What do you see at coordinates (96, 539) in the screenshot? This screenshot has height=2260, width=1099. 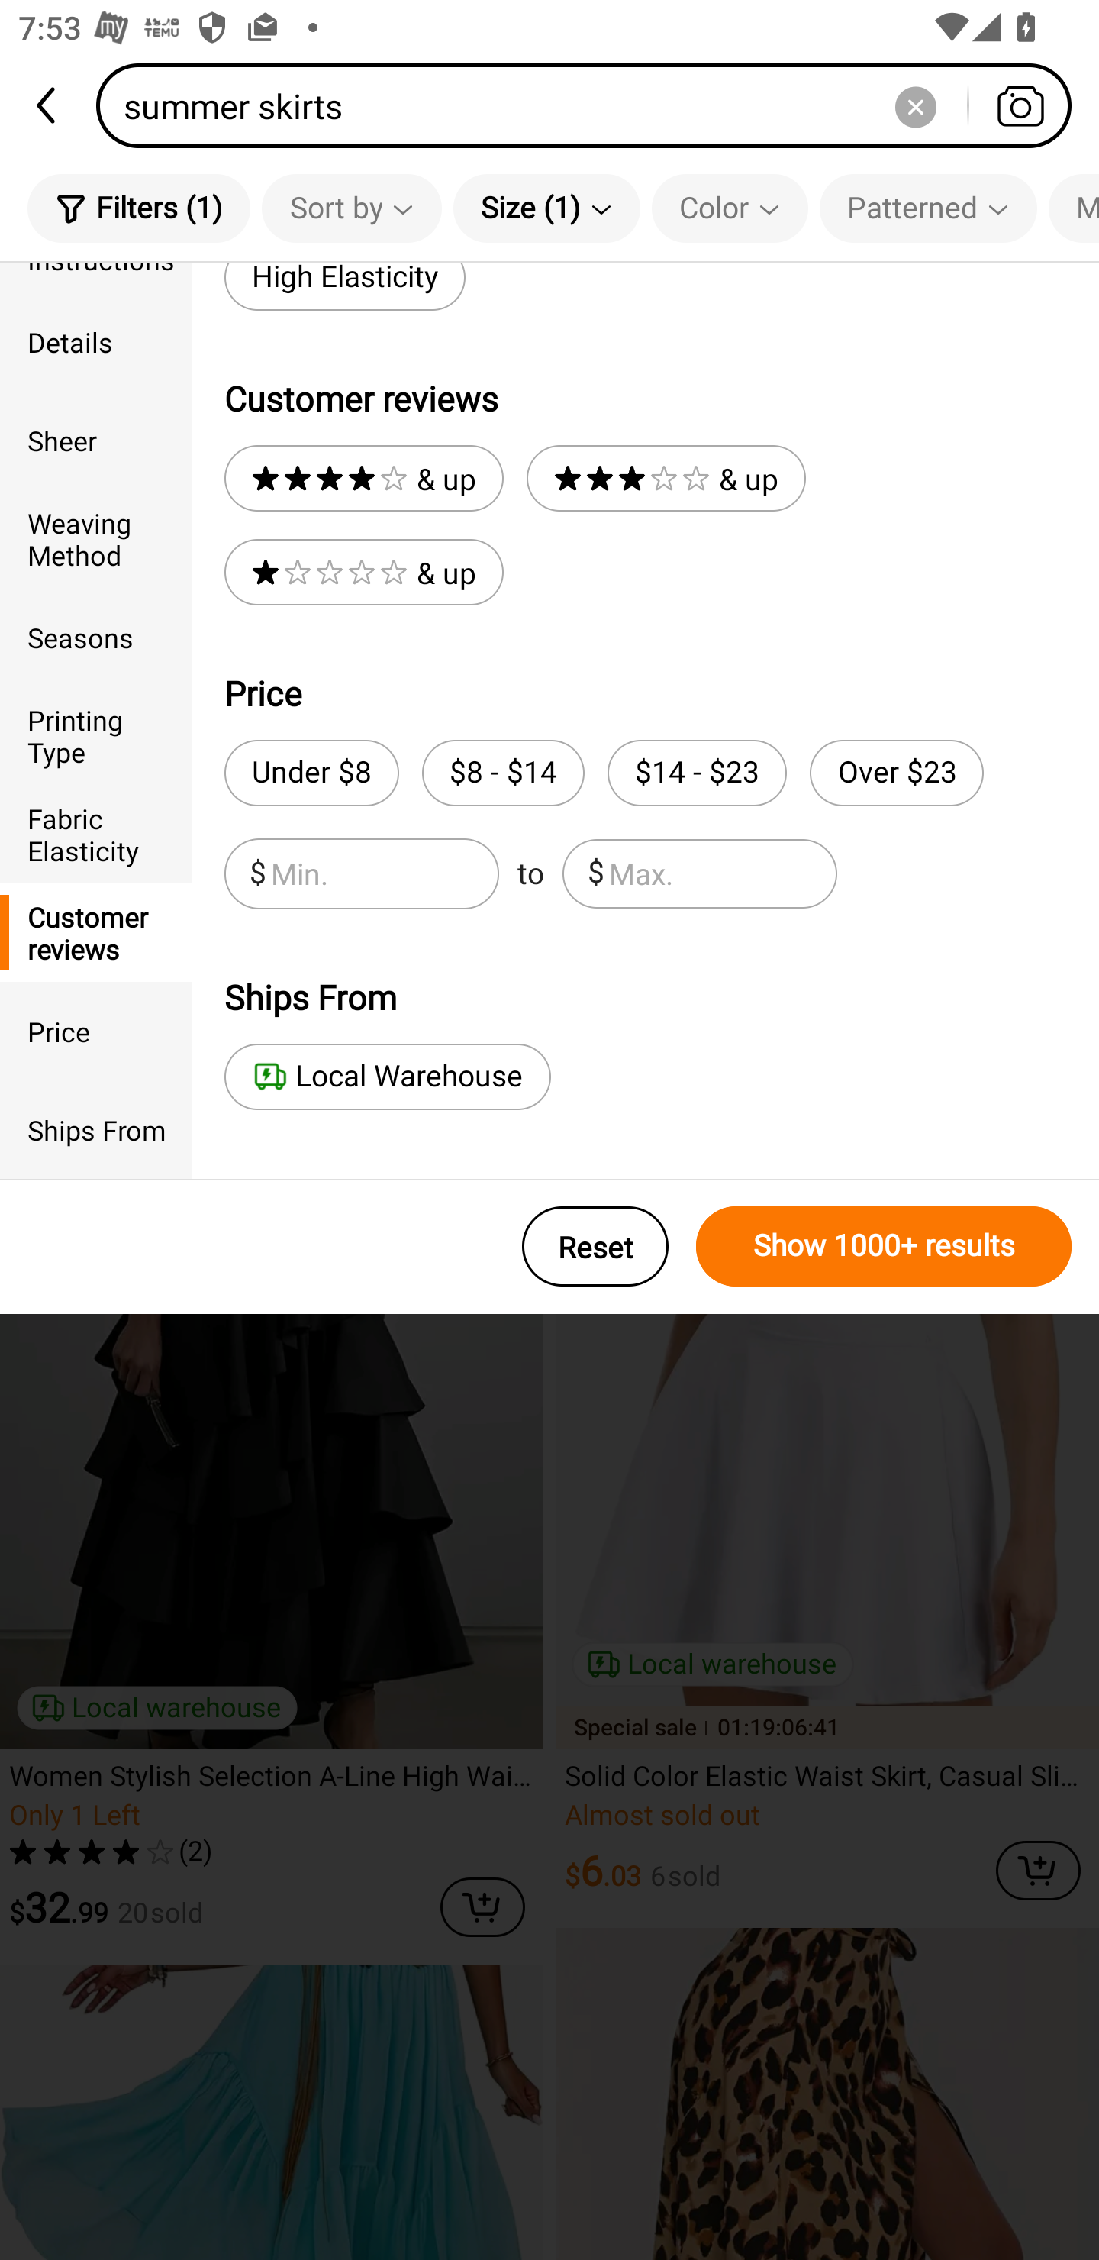 I see `Weaving Method` at bounding box center [96, 539].